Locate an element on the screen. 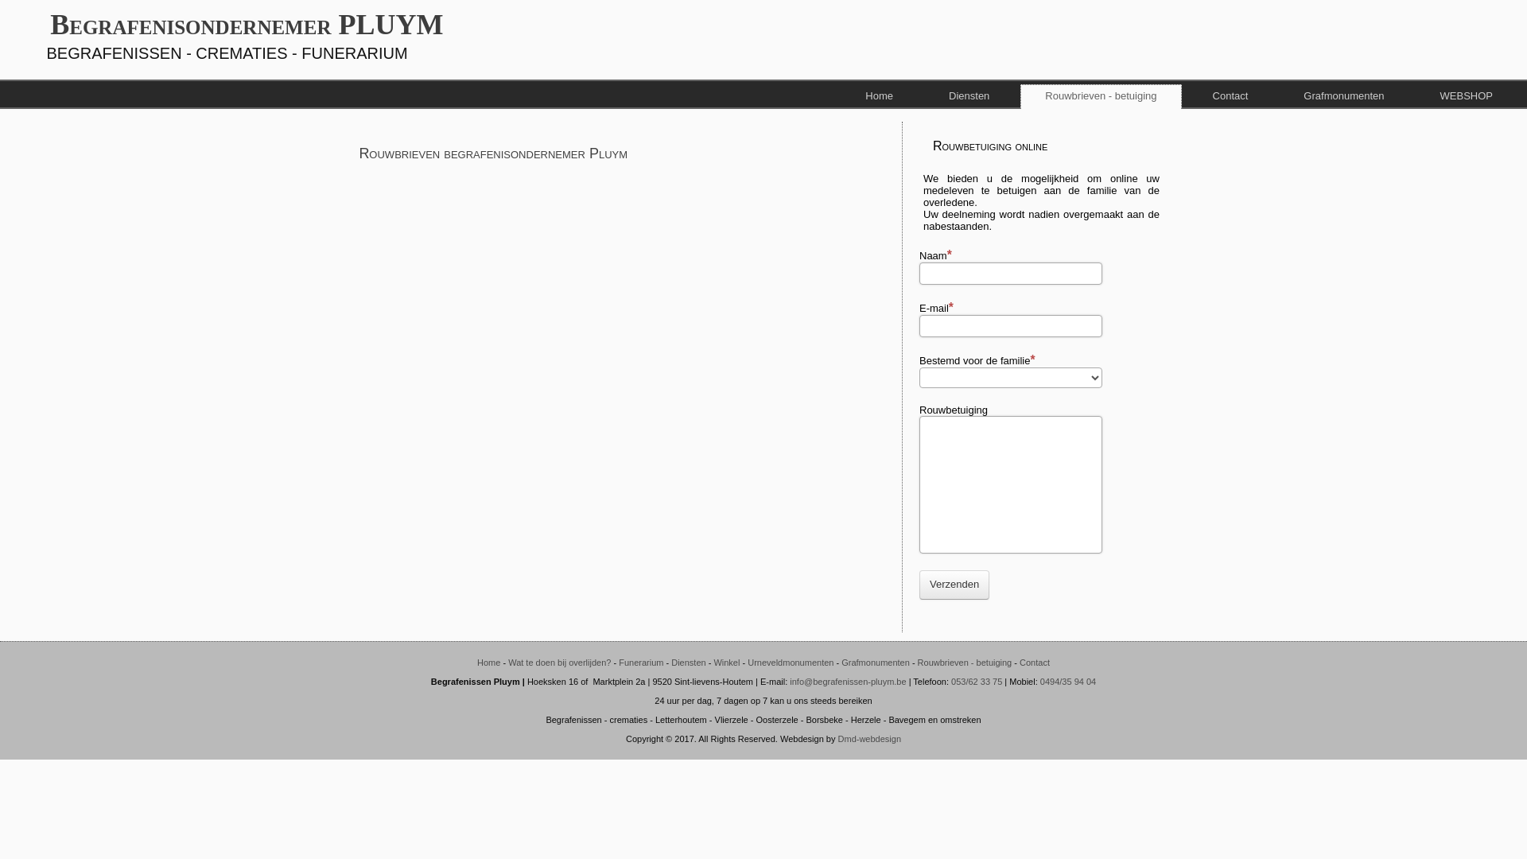 The image size is (1527, 859). Diensten is located at coordinates (689, 663).